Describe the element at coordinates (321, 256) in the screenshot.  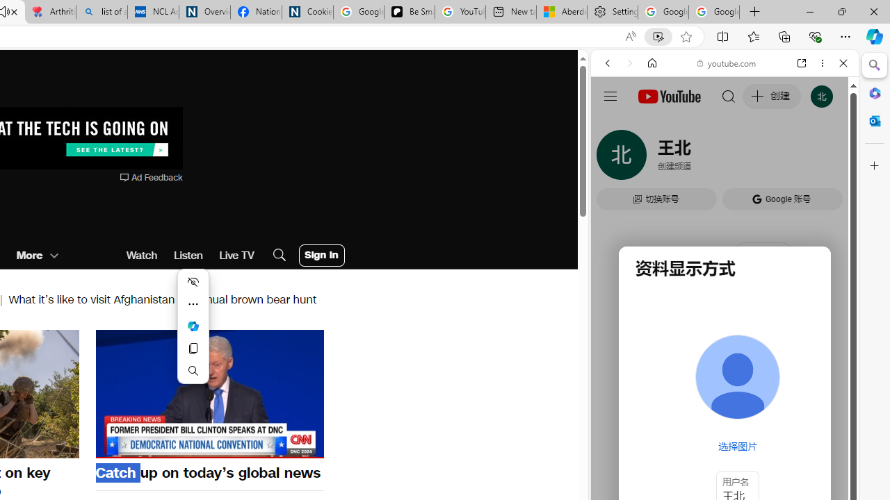
I see `User Account Log In Button` at that location.